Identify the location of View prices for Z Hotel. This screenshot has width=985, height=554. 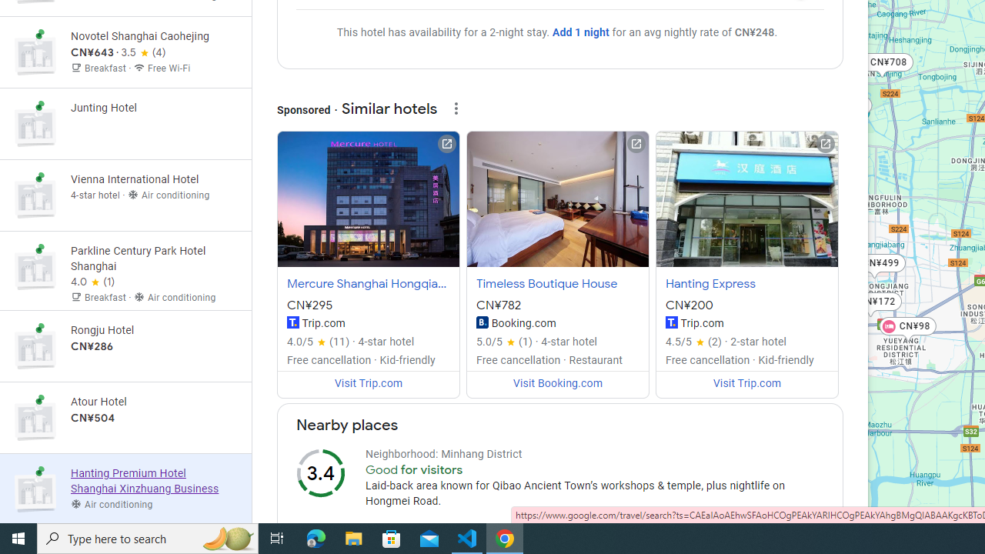
(154, 34).